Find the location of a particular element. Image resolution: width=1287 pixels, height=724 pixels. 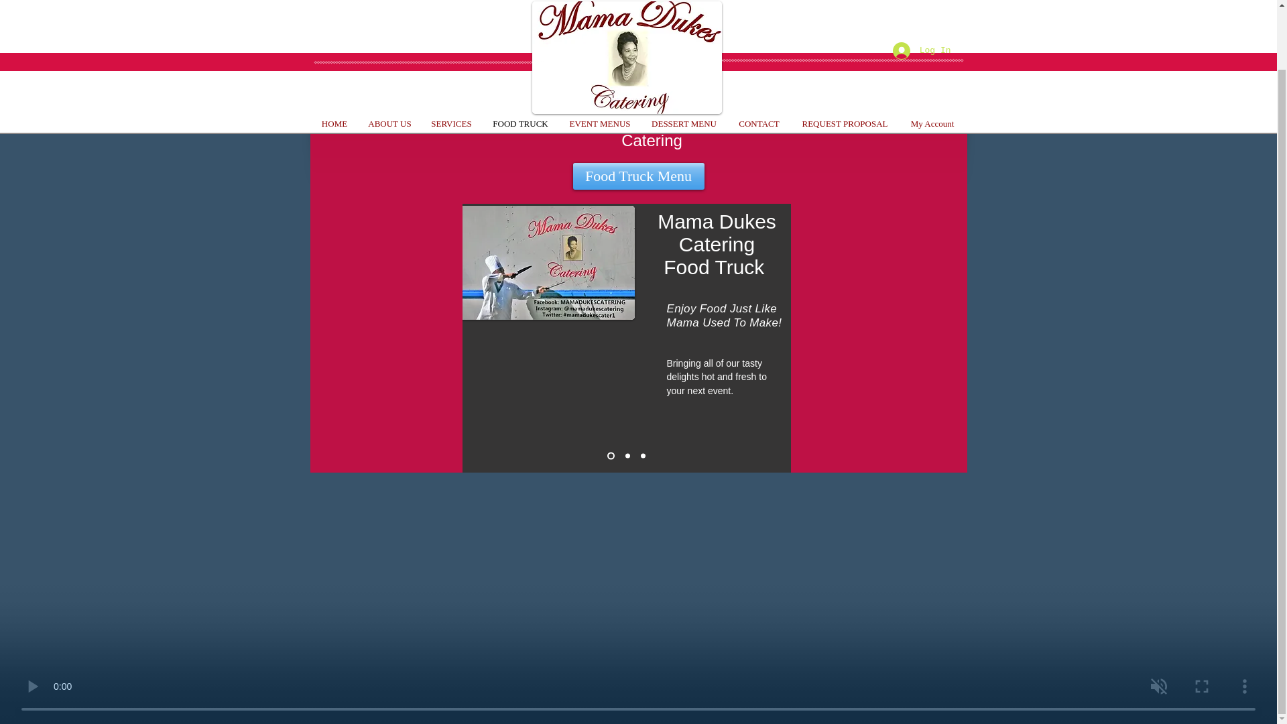

CONTACT is located at coordinates (759, 57).